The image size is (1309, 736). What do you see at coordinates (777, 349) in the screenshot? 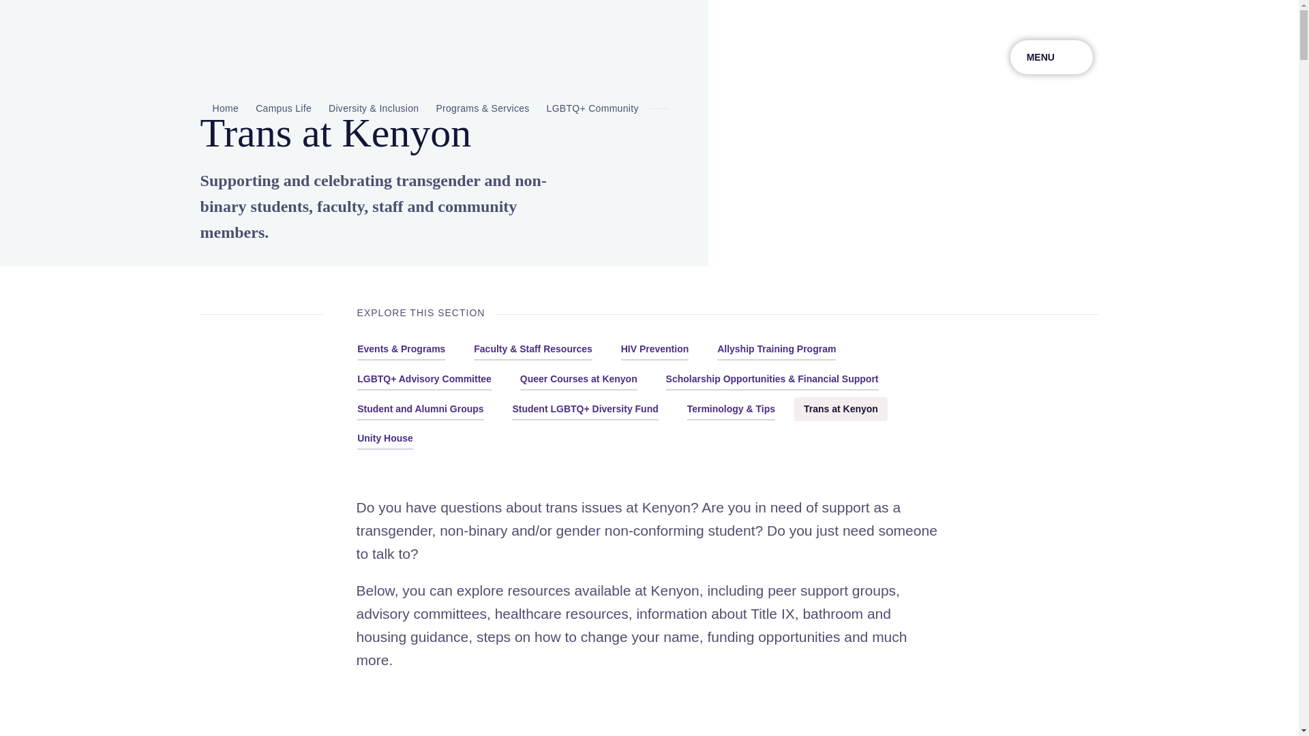
I see `Allyship Training Program` at bounding box center [777, 349].